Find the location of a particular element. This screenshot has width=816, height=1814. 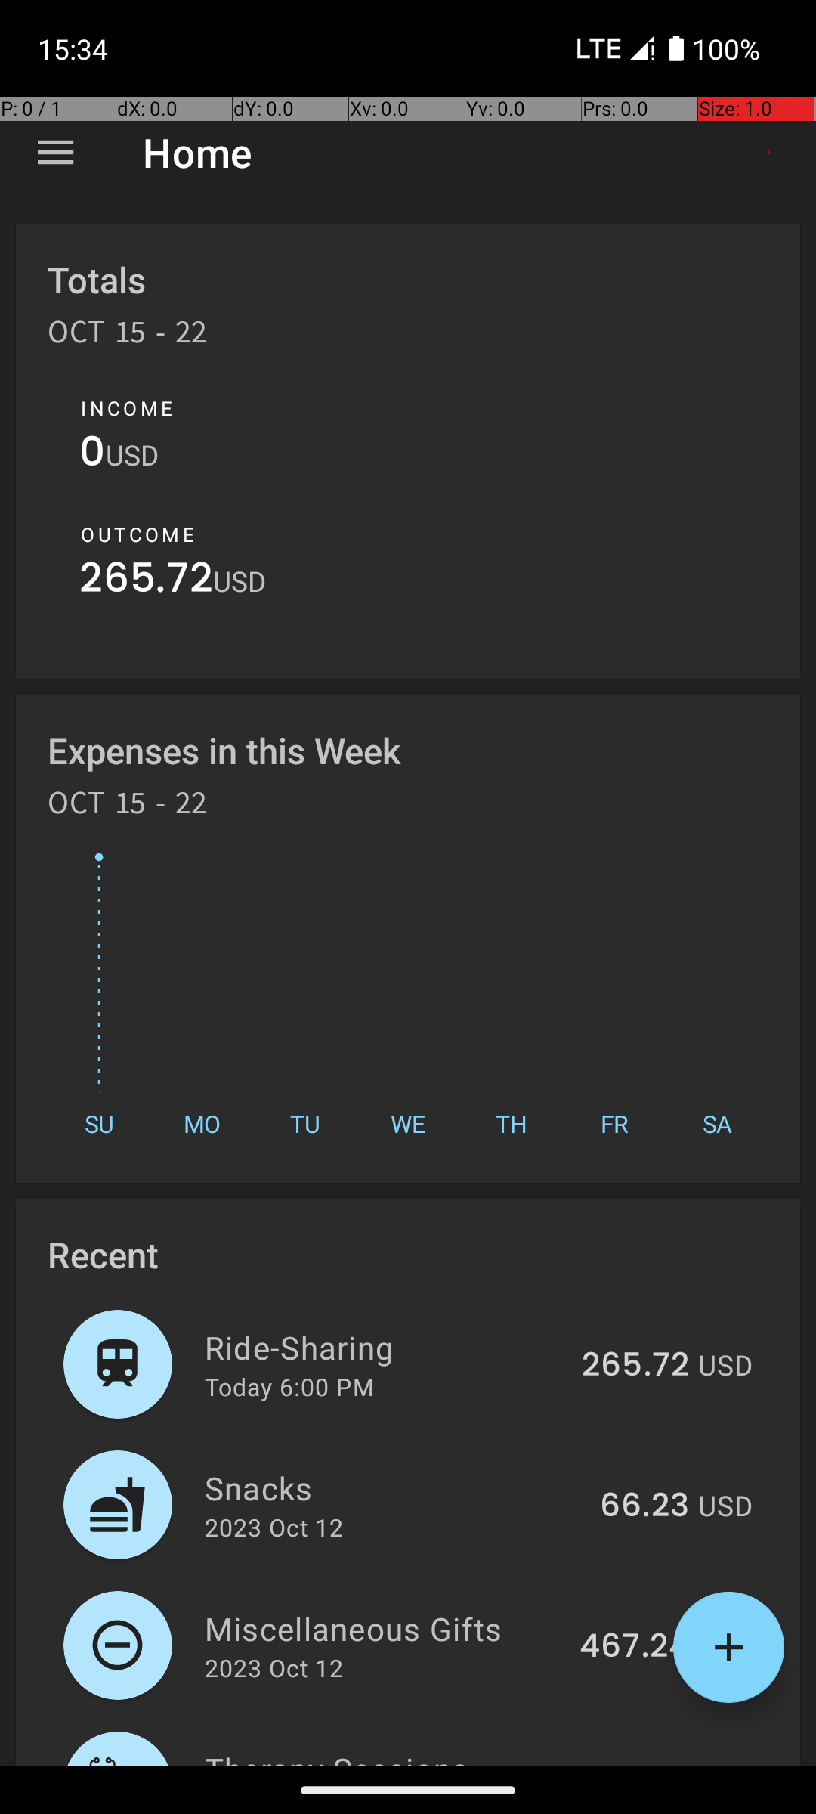

265.72 is located at coordinates (147, 582).